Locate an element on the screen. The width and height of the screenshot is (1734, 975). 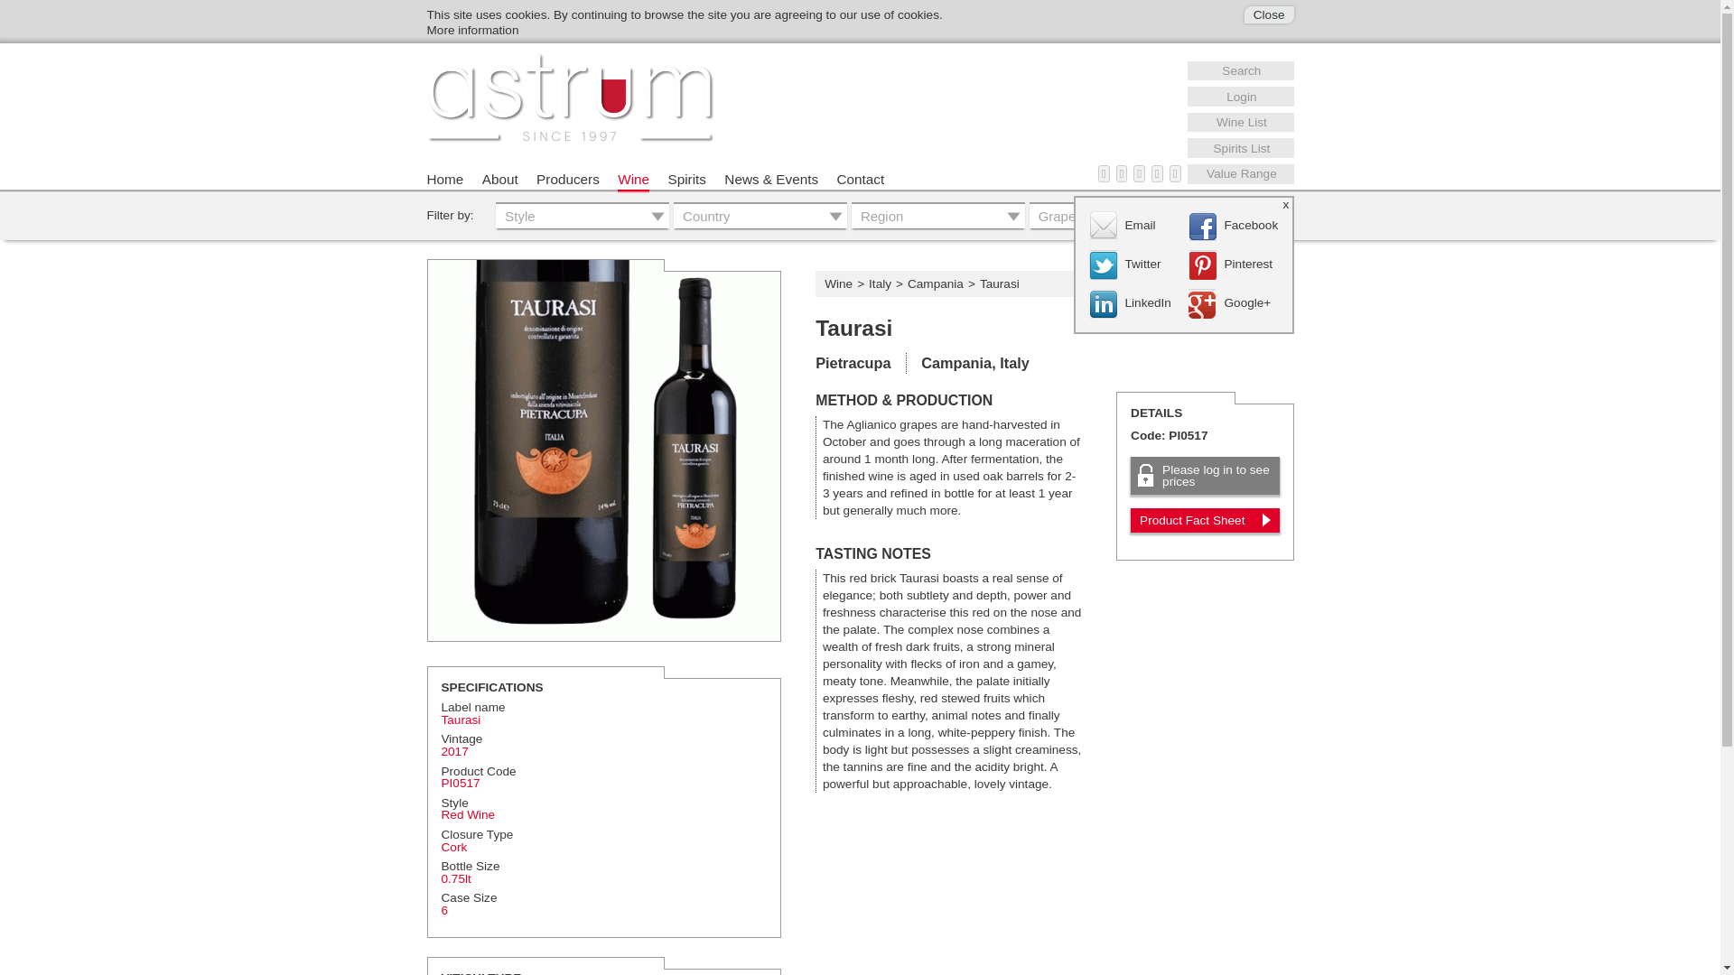
Spirits is located at coordinates (686, 181).